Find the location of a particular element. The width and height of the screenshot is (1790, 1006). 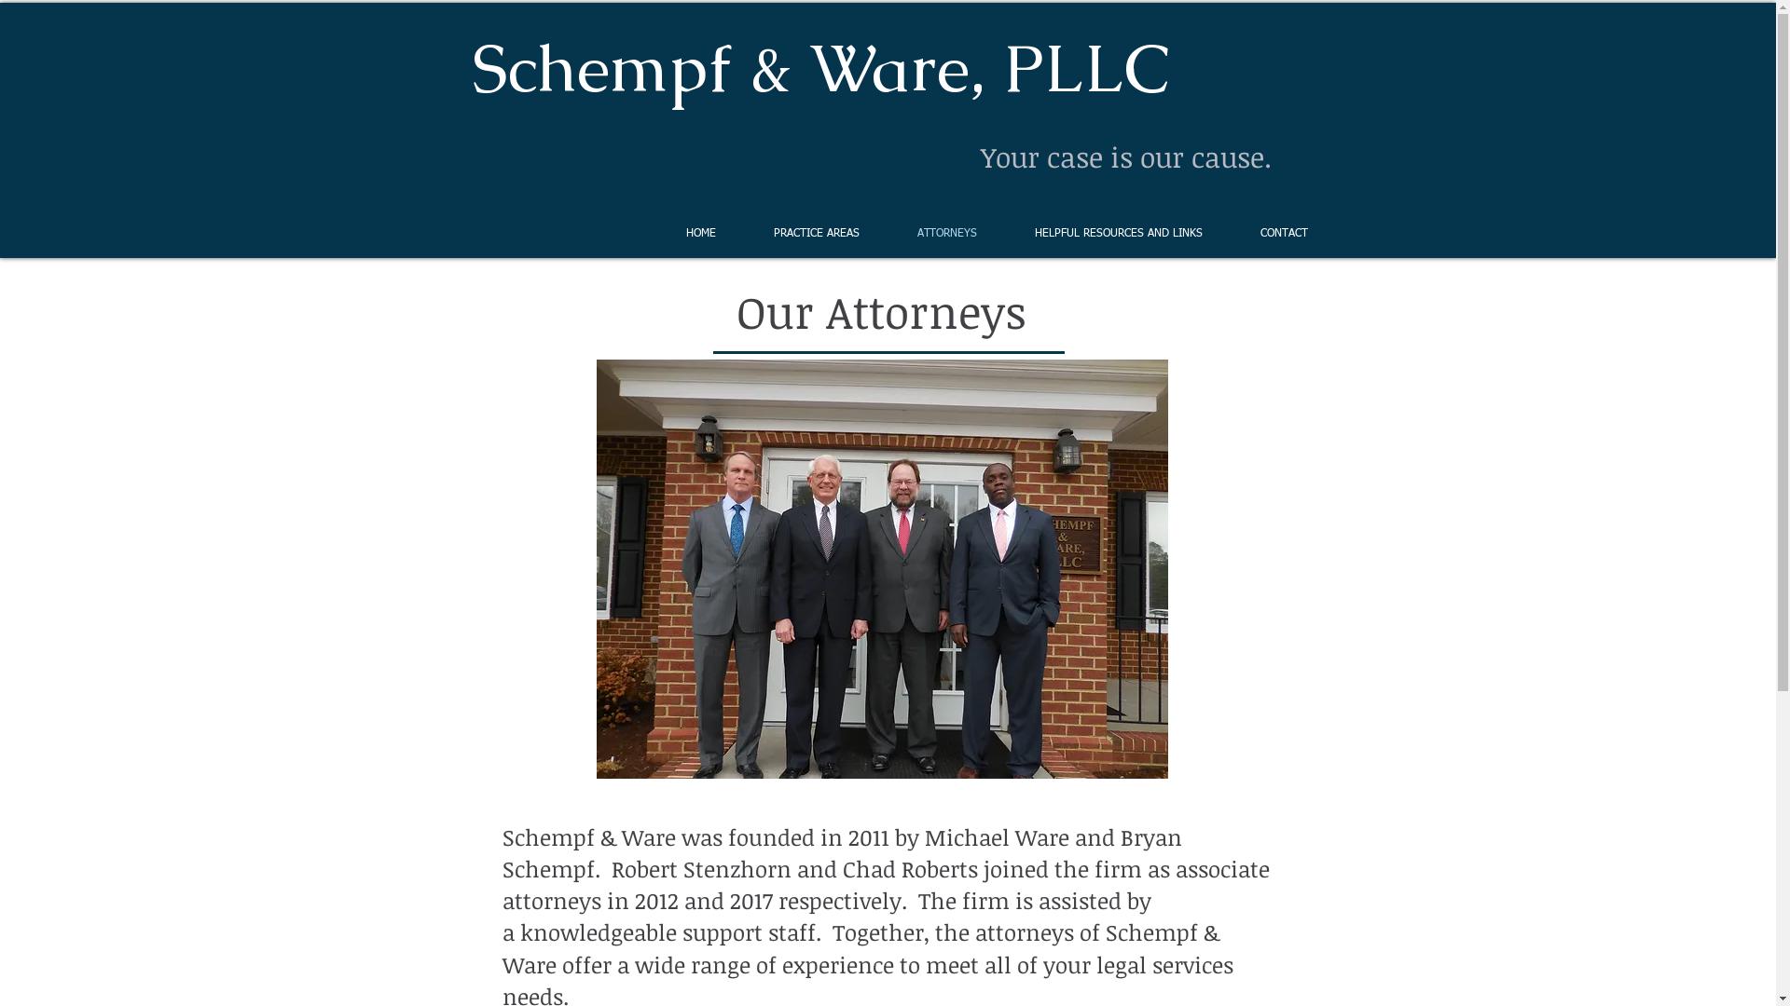

HELPFUL RESOURCES AND LINKS is located at coordinates (1118, 235).